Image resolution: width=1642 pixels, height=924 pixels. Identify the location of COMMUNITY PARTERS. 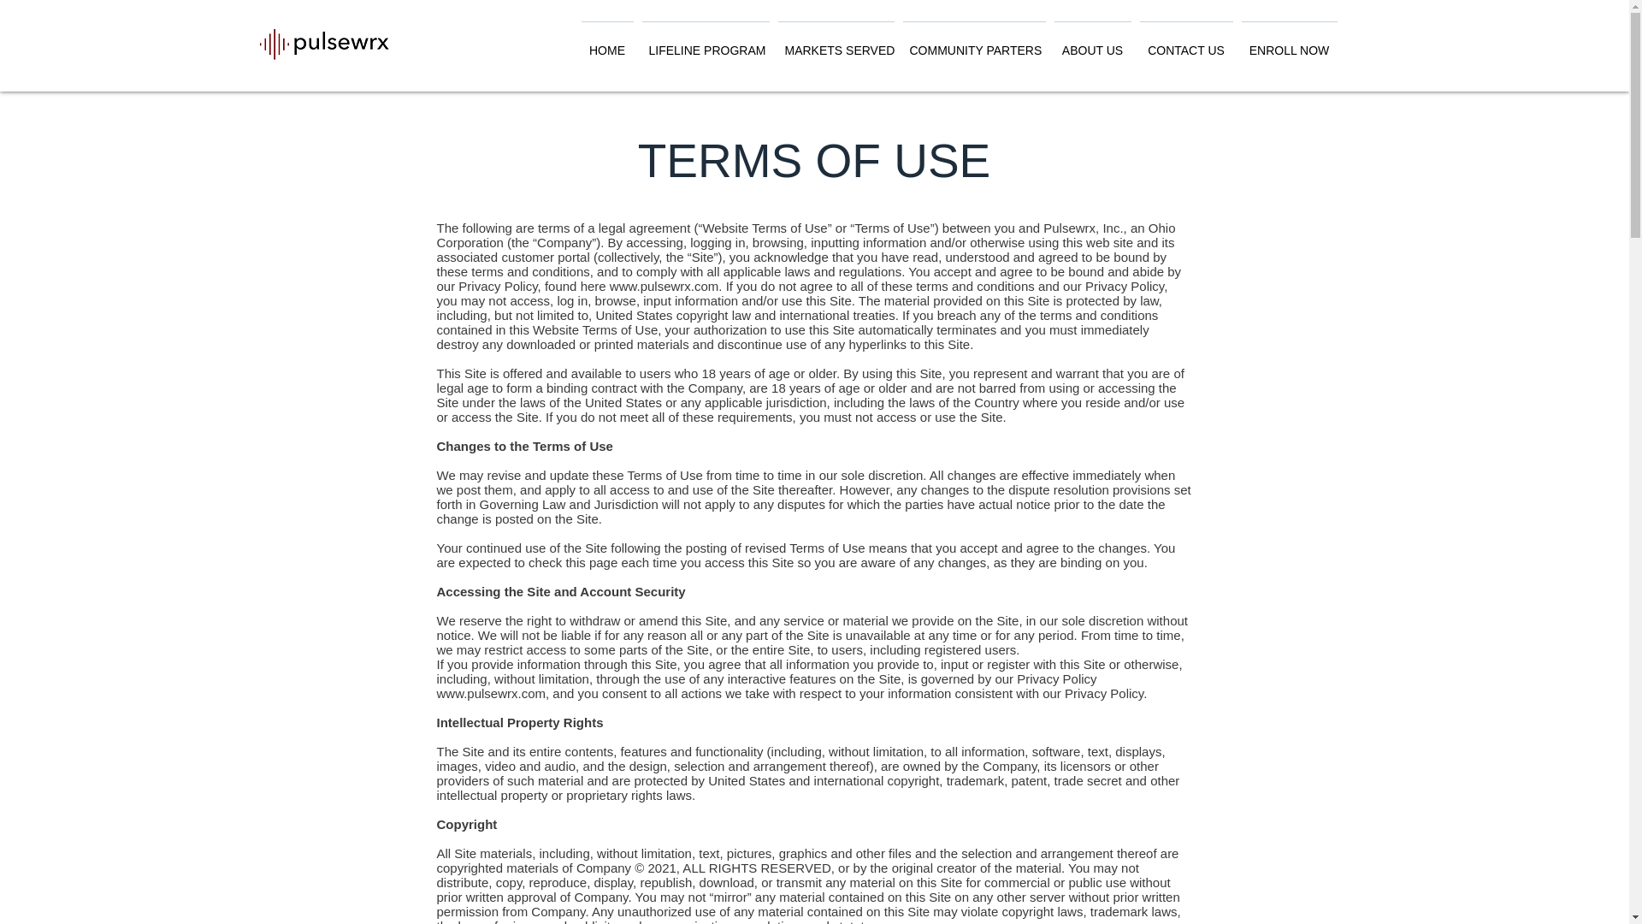
(973, 42).